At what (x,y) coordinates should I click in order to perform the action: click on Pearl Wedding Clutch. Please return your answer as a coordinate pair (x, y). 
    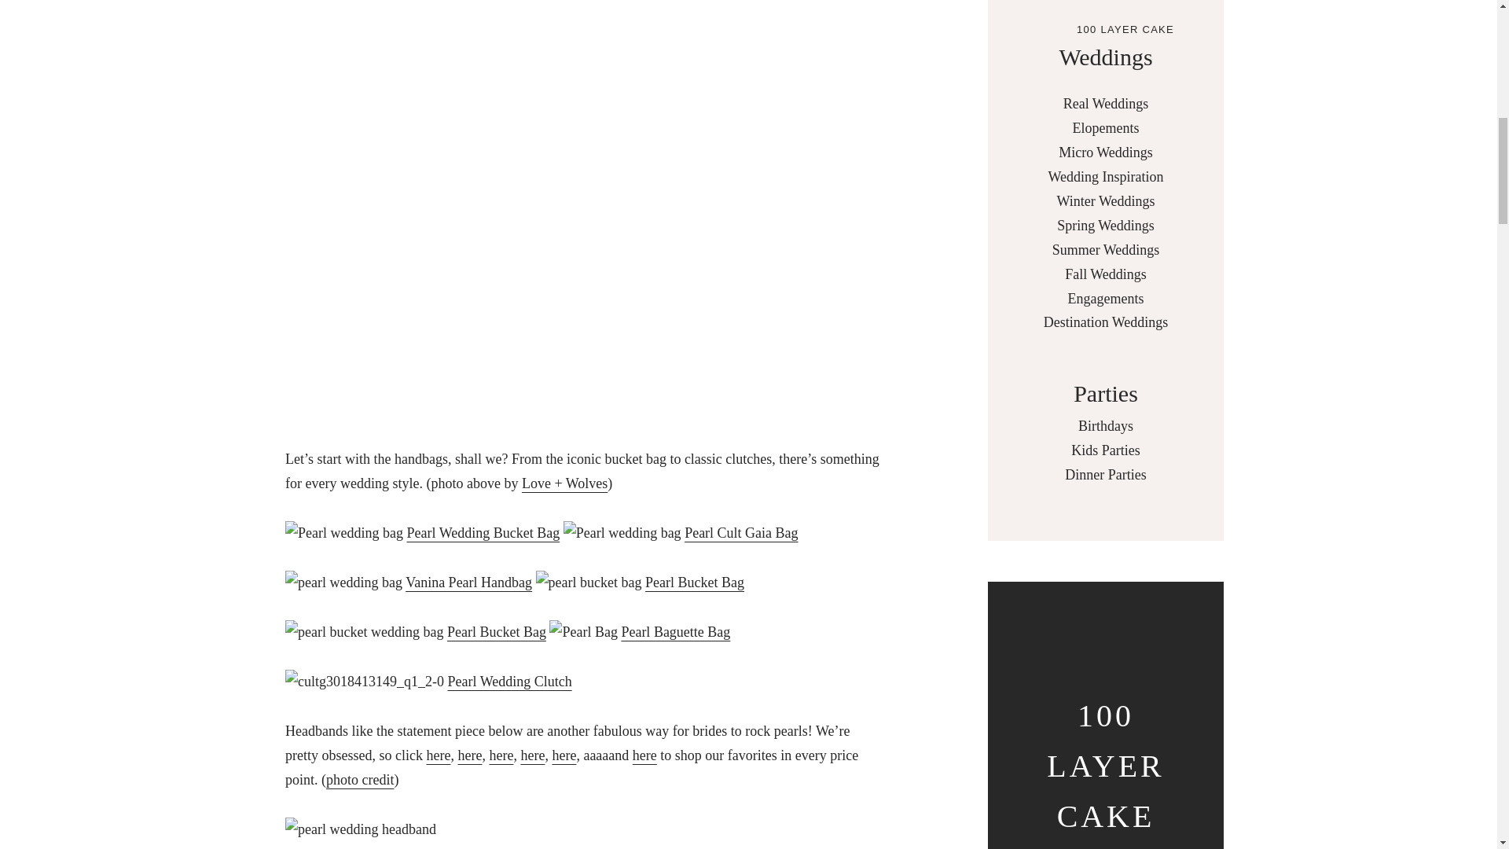
    Looking at the image, I should click on (509, 681).